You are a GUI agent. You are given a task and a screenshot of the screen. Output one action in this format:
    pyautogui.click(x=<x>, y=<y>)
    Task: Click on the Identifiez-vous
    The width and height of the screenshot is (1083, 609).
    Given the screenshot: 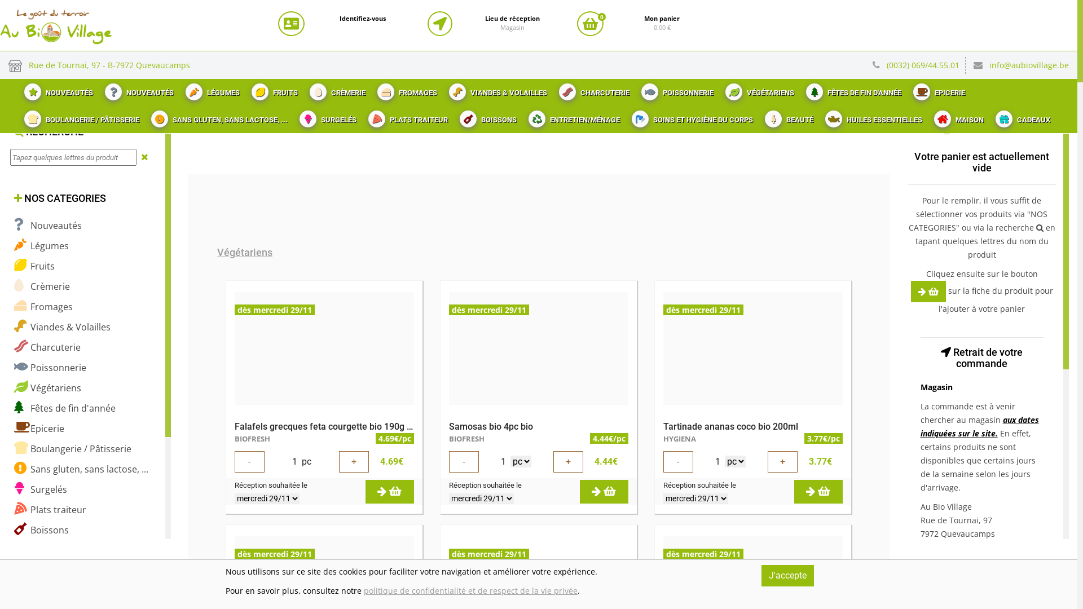 What is the action you would take?
    pyautogui.click(x=363, y=19)
    